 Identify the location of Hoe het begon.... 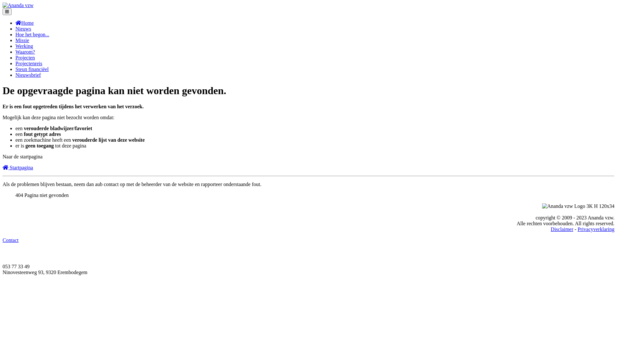
(32, 35).